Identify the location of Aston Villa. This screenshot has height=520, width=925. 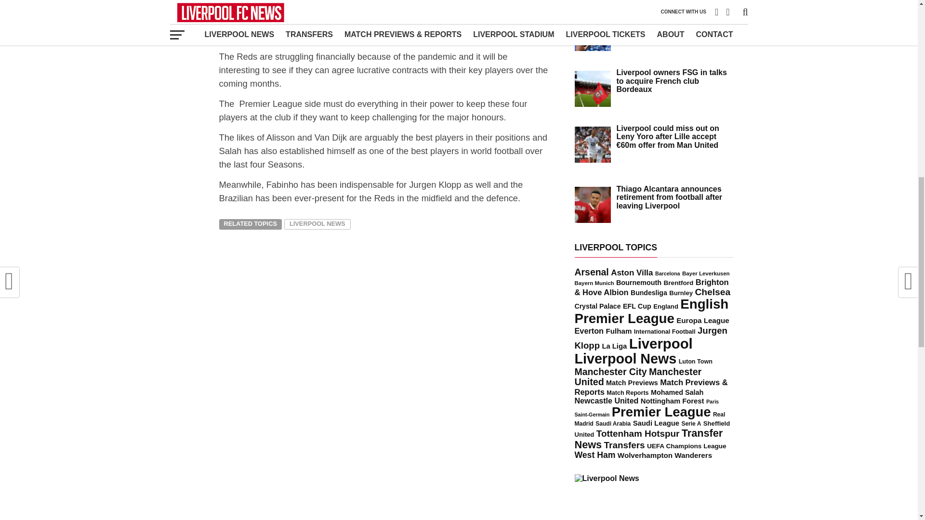
(632, 273).